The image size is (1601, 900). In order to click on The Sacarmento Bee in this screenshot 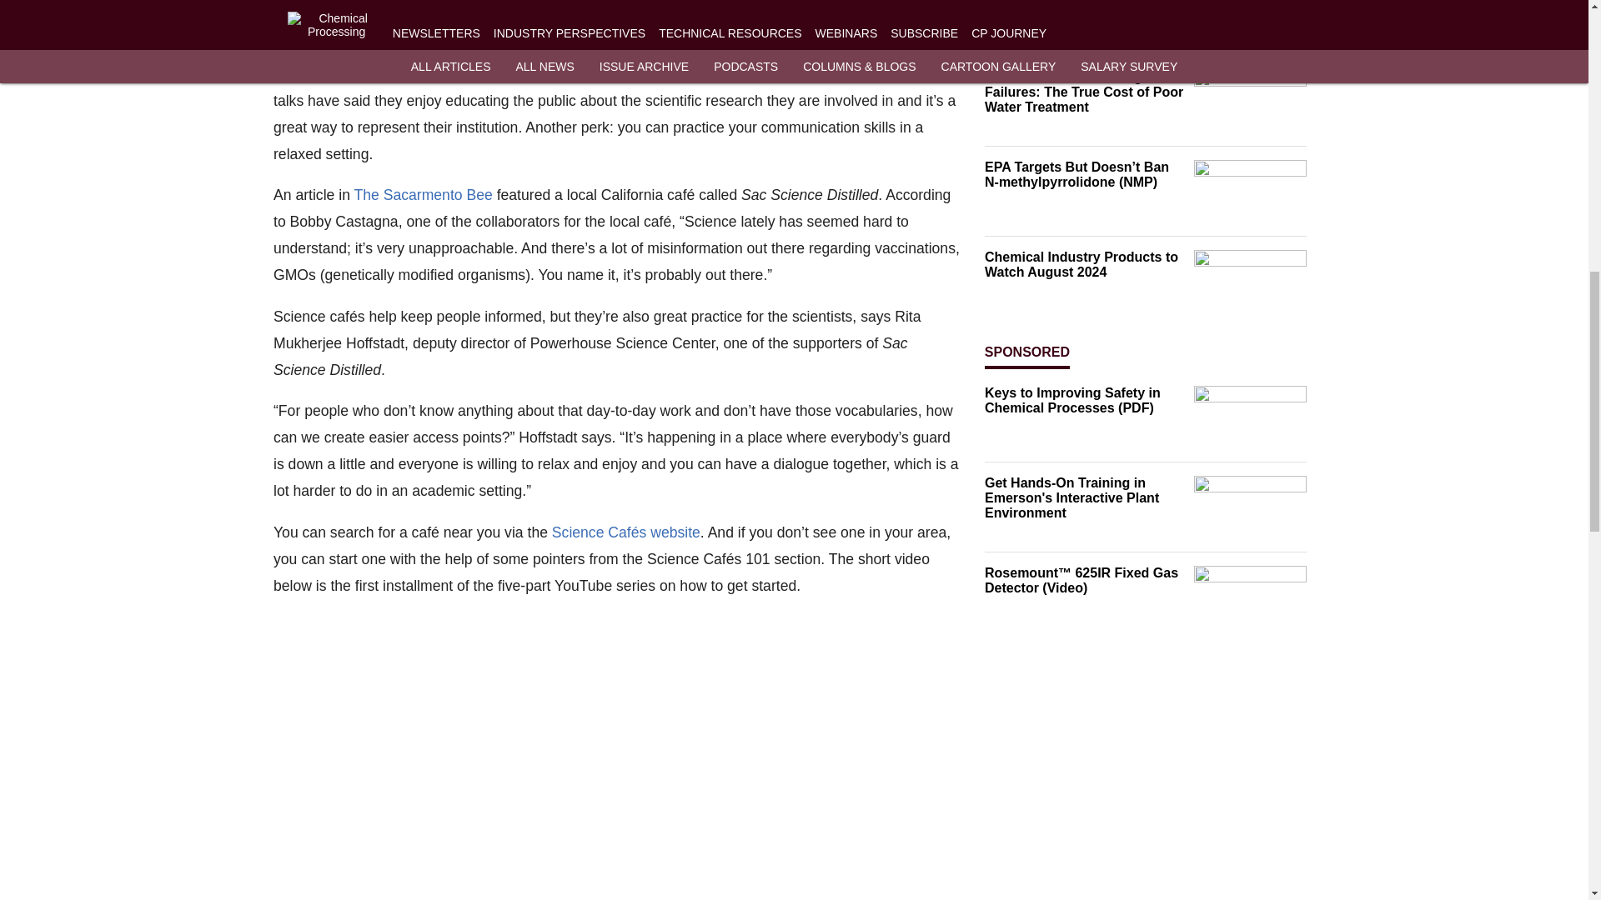, I will do `click(422, 195)`.